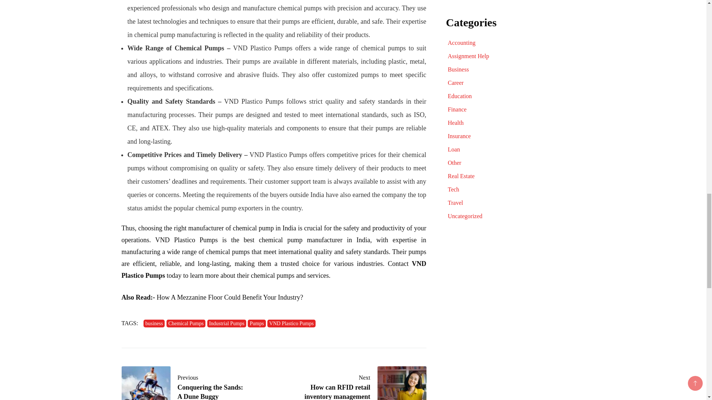 The image size is (712, 400). Describe the element at coordinates (230, 297) in the screenshot. I see `How A Mezzanine Floor Could Benefit Your Industry?` at that location.